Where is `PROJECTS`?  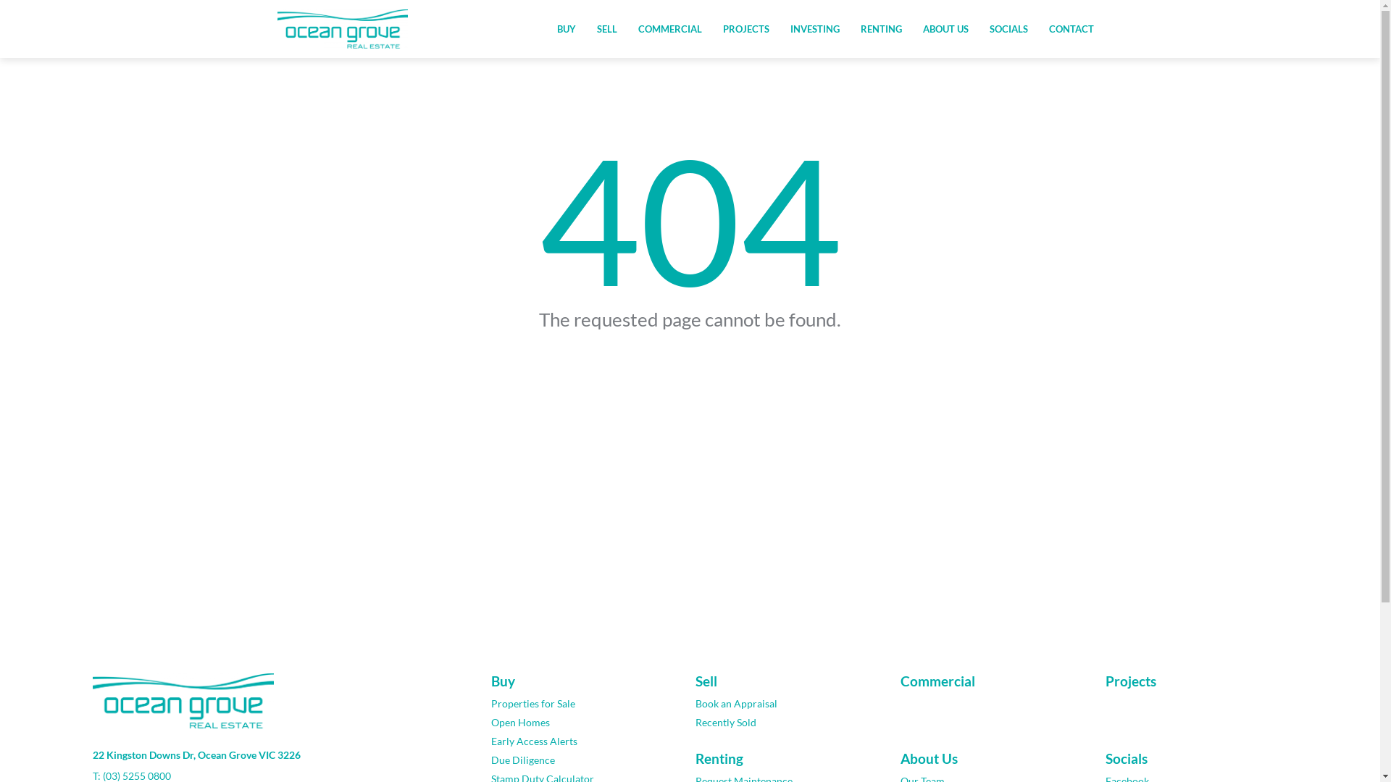
PROJECTS is located at coordinates (745, 29).